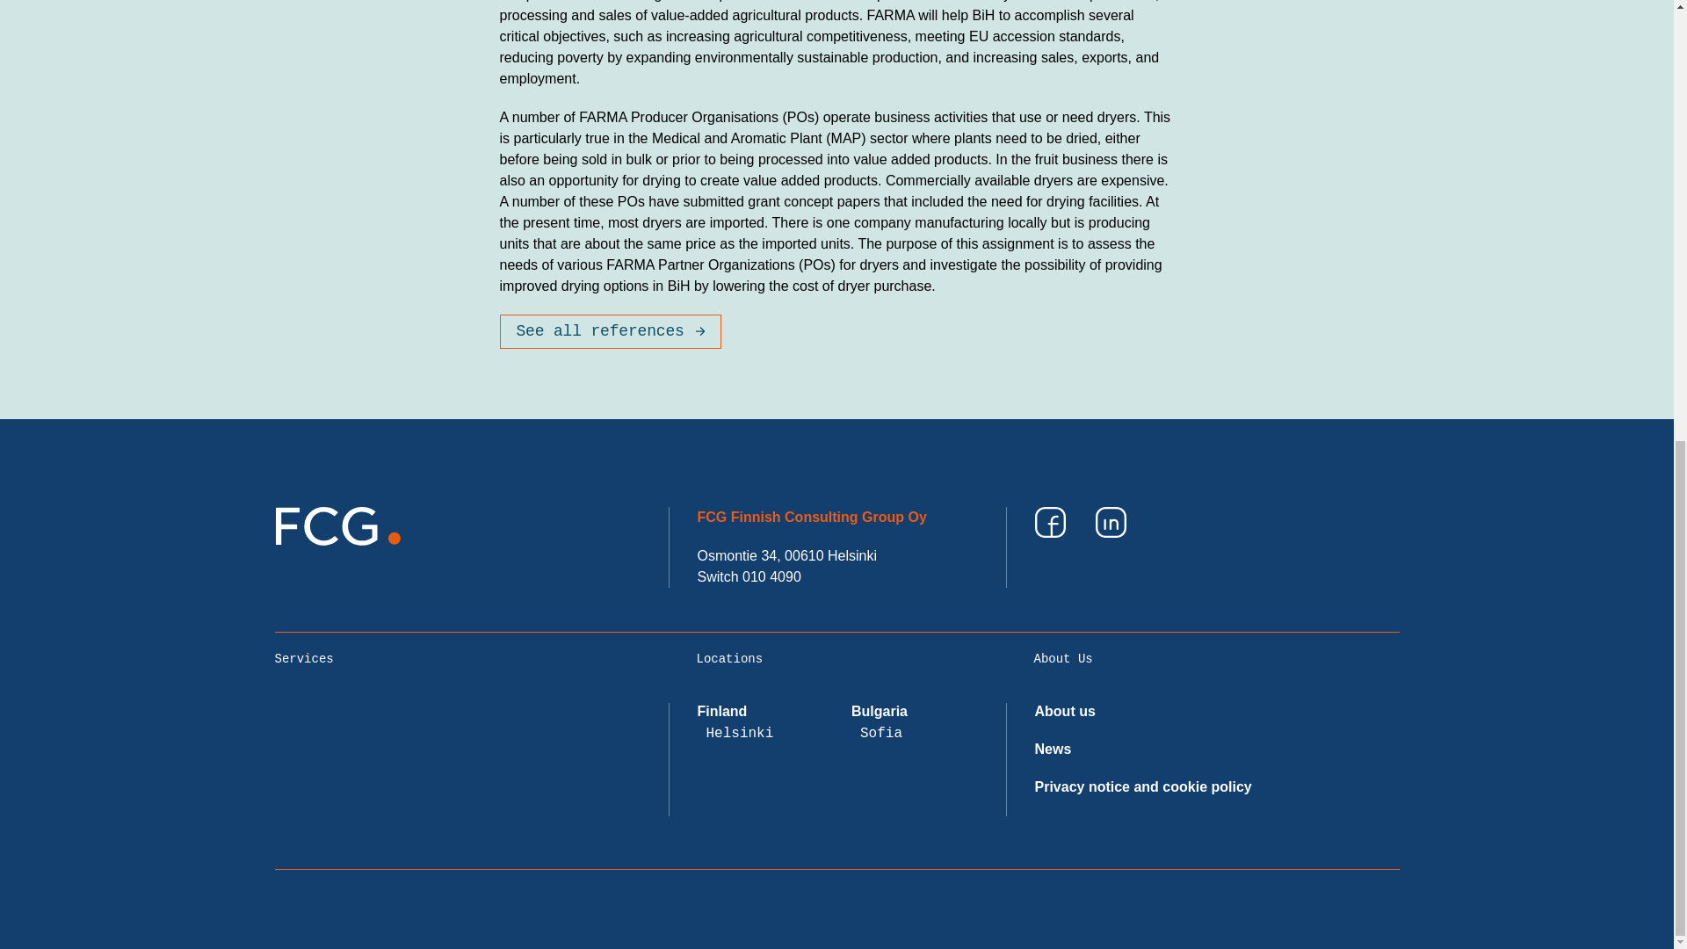 This screenshot has height=949, width=1687. What do you see at coordinates (879, 711) in the screenshot?
I see `Bulgaria` at bounding box center [879, 711].